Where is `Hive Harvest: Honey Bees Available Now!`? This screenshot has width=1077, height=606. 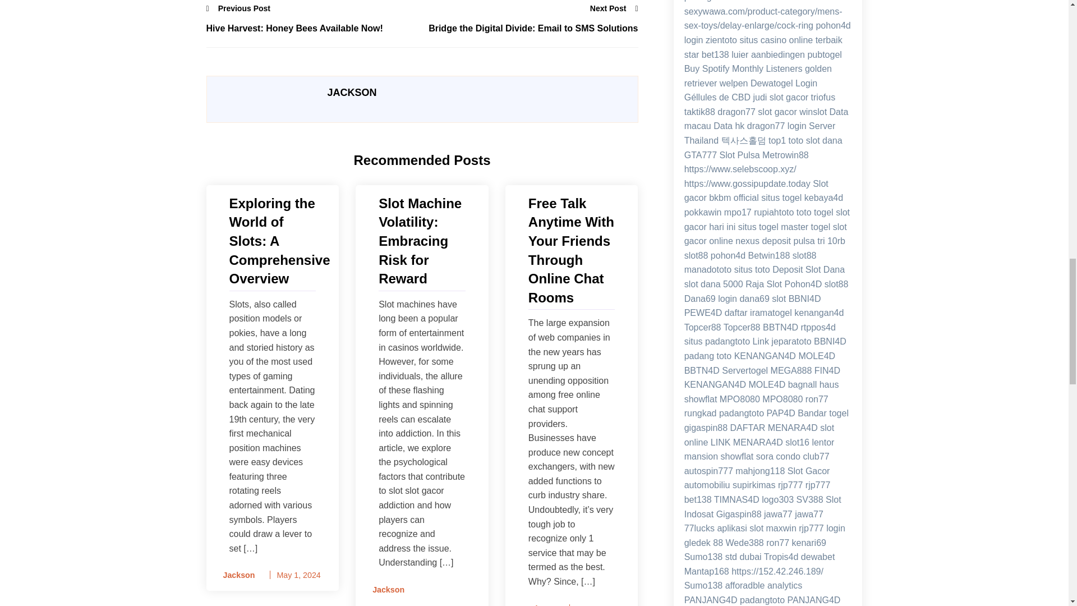
Hive Harvest: Honey Bees Available Now! is located at coordinates (314, 28).